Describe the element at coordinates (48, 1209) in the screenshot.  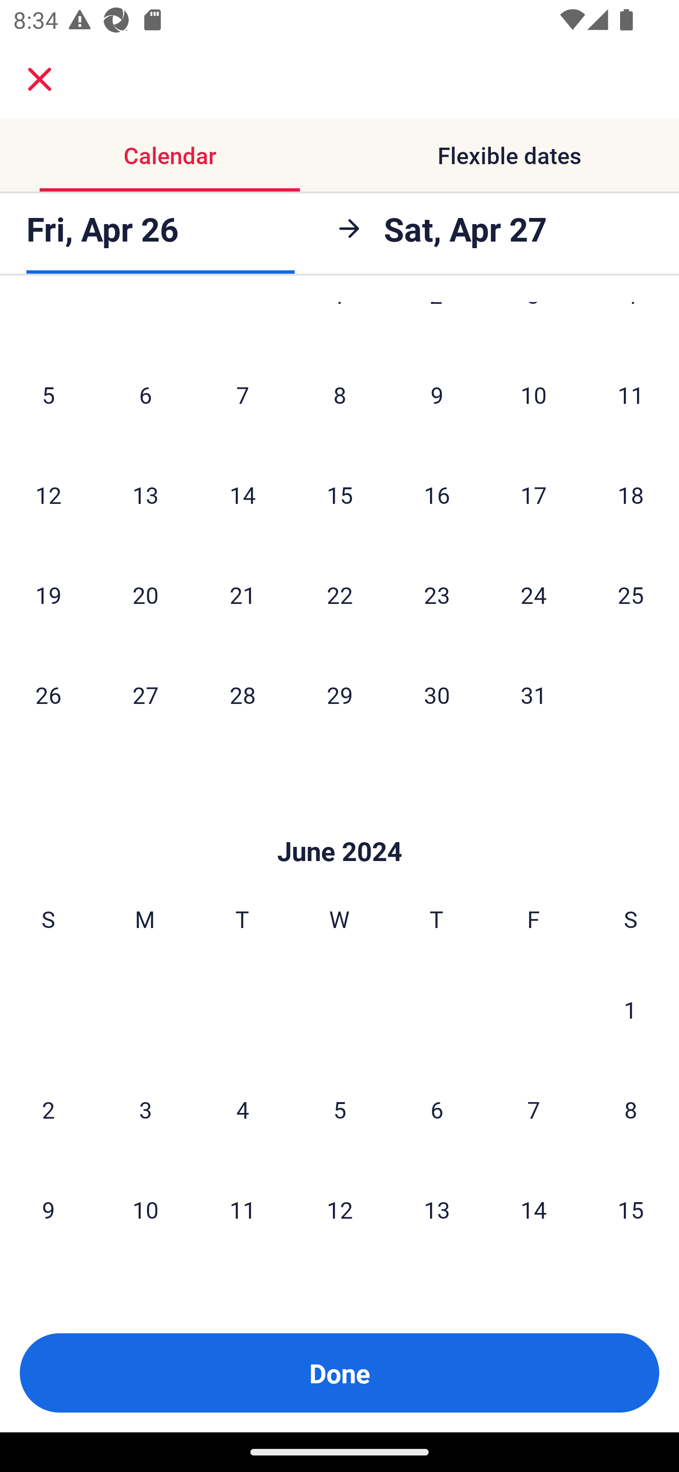
I see `9 Sunday, June 9, 2024` at that location.